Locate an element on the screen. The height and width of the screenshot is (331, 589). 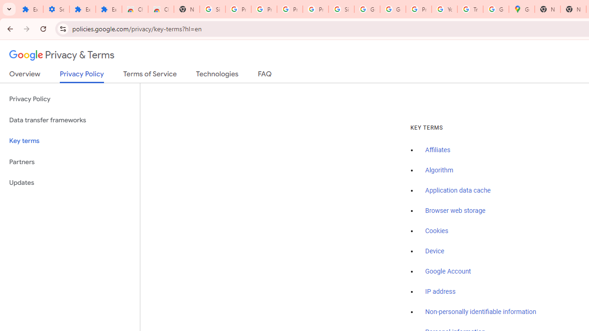
Google Account is located at coordinates (448, 271).